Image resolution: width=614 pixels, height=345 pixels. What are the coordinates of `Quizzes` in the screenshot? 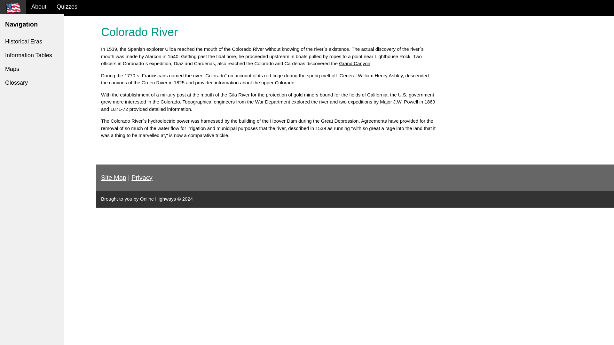 It's located at (67, 7).